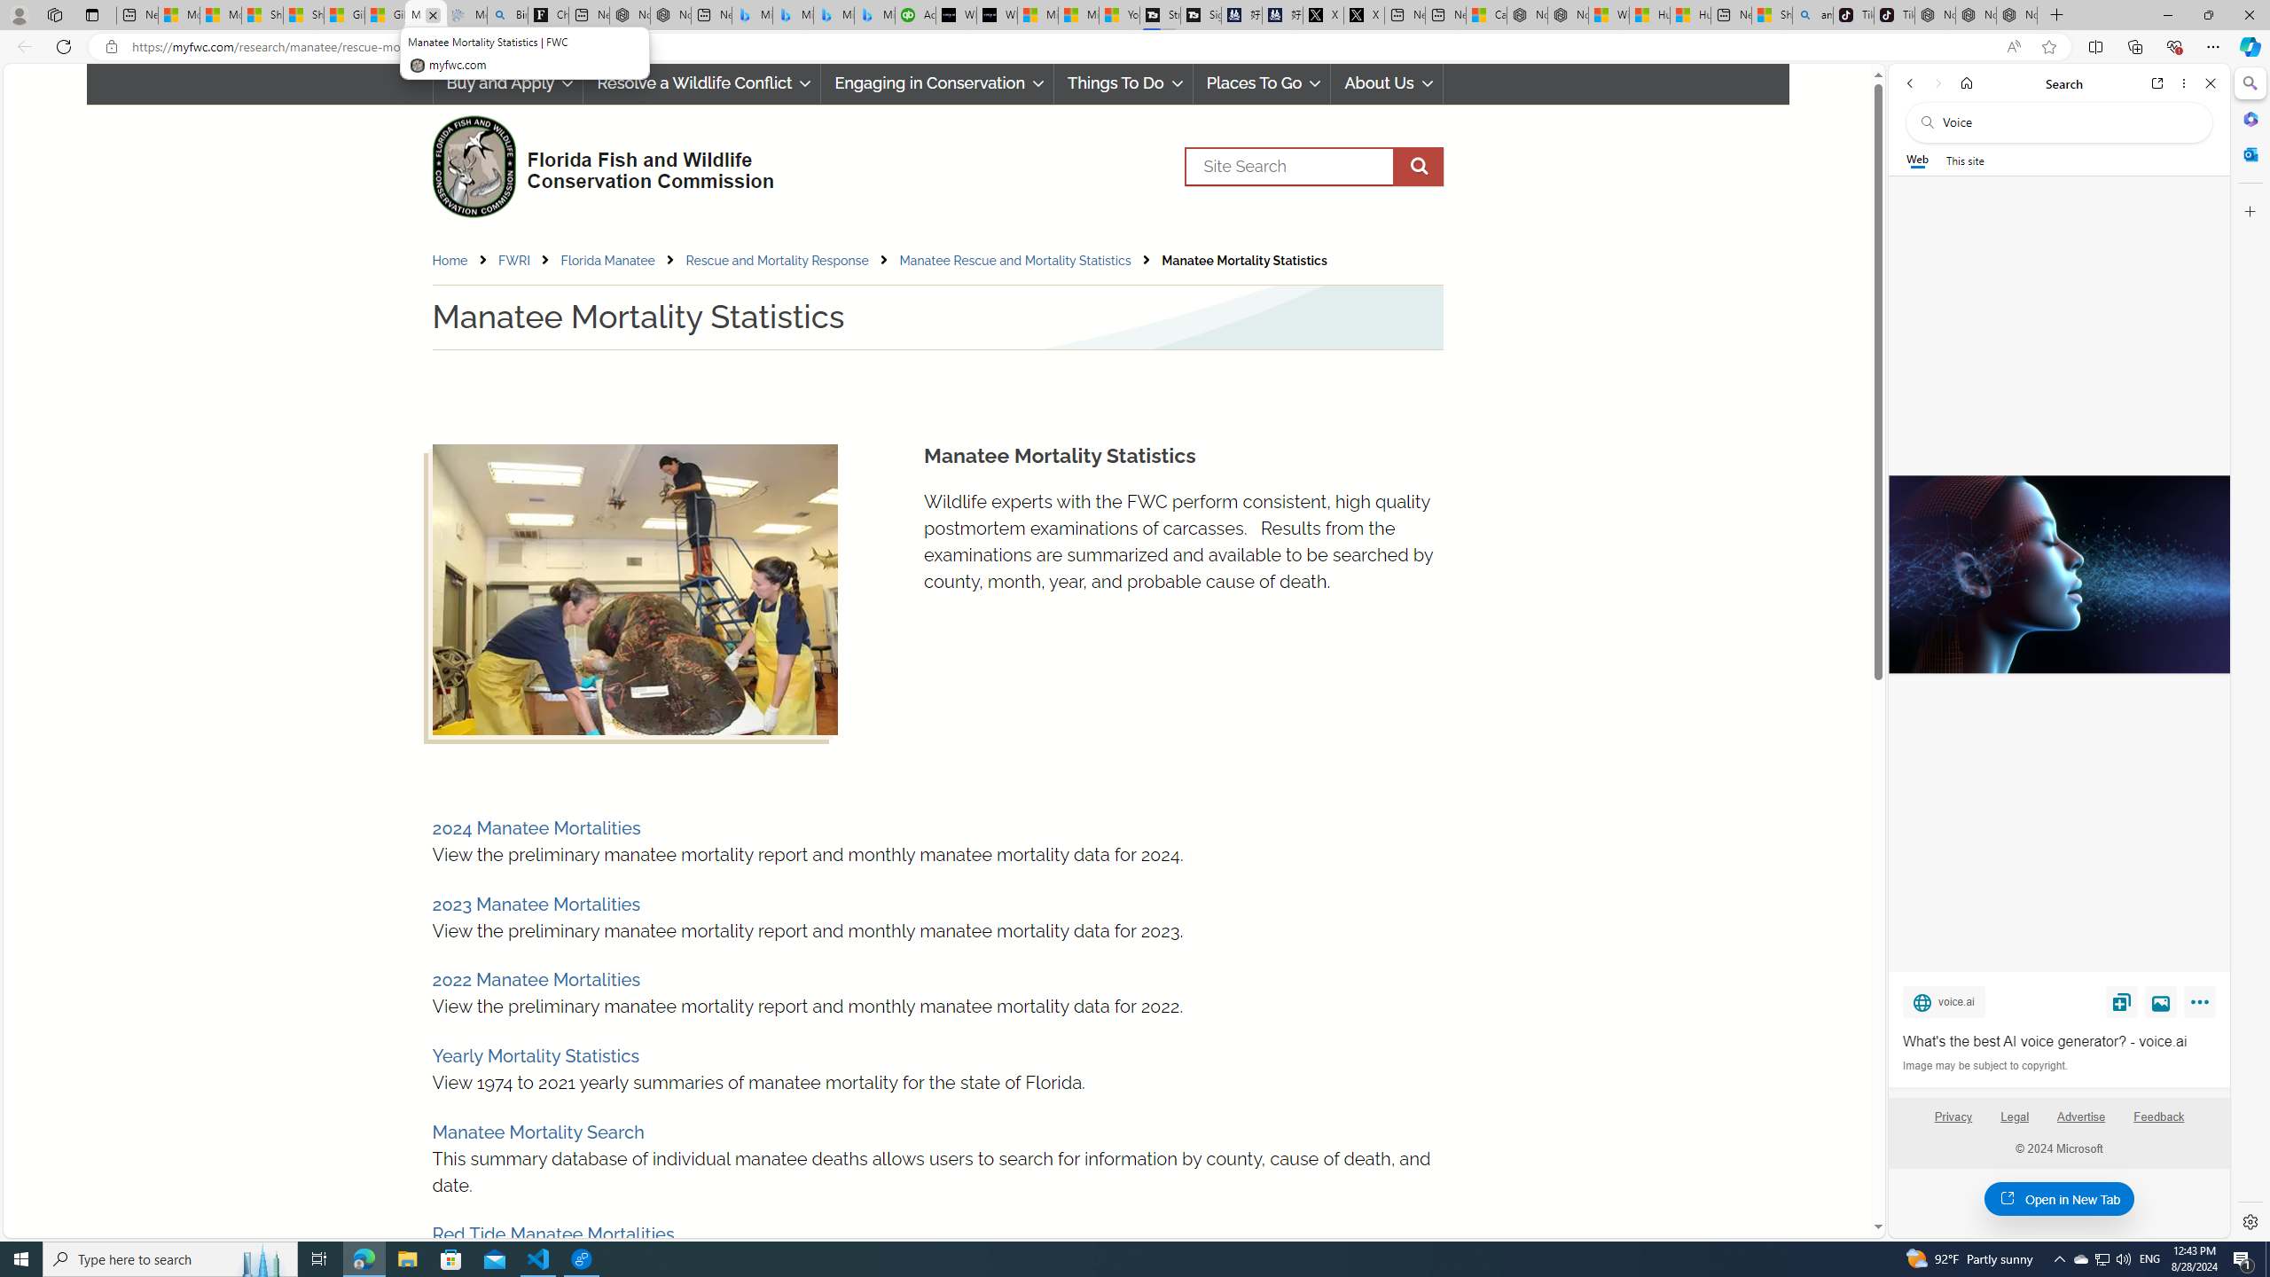 Image resolution: width=2270 pixels, height=1277 pixels. I want to click on Split screen, so click(2096, 46).